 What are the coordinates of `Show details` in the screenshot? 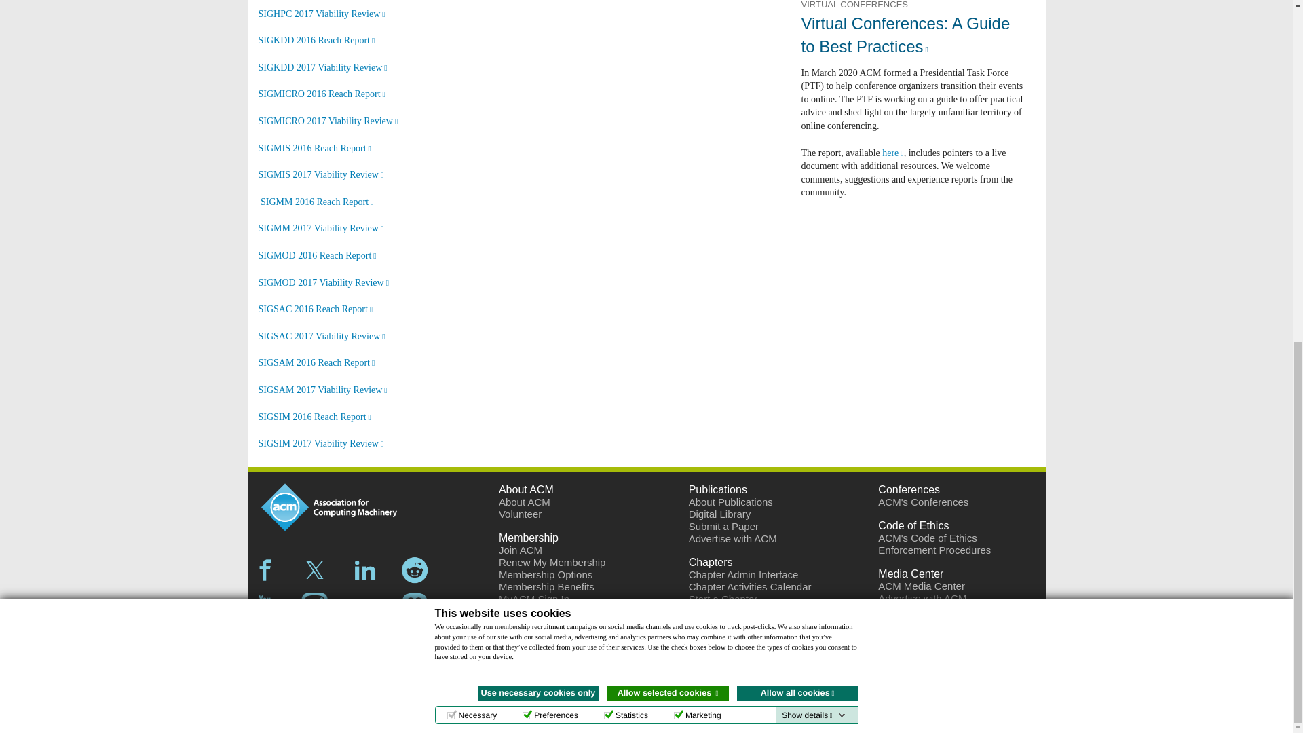 It's located at (813, 76).